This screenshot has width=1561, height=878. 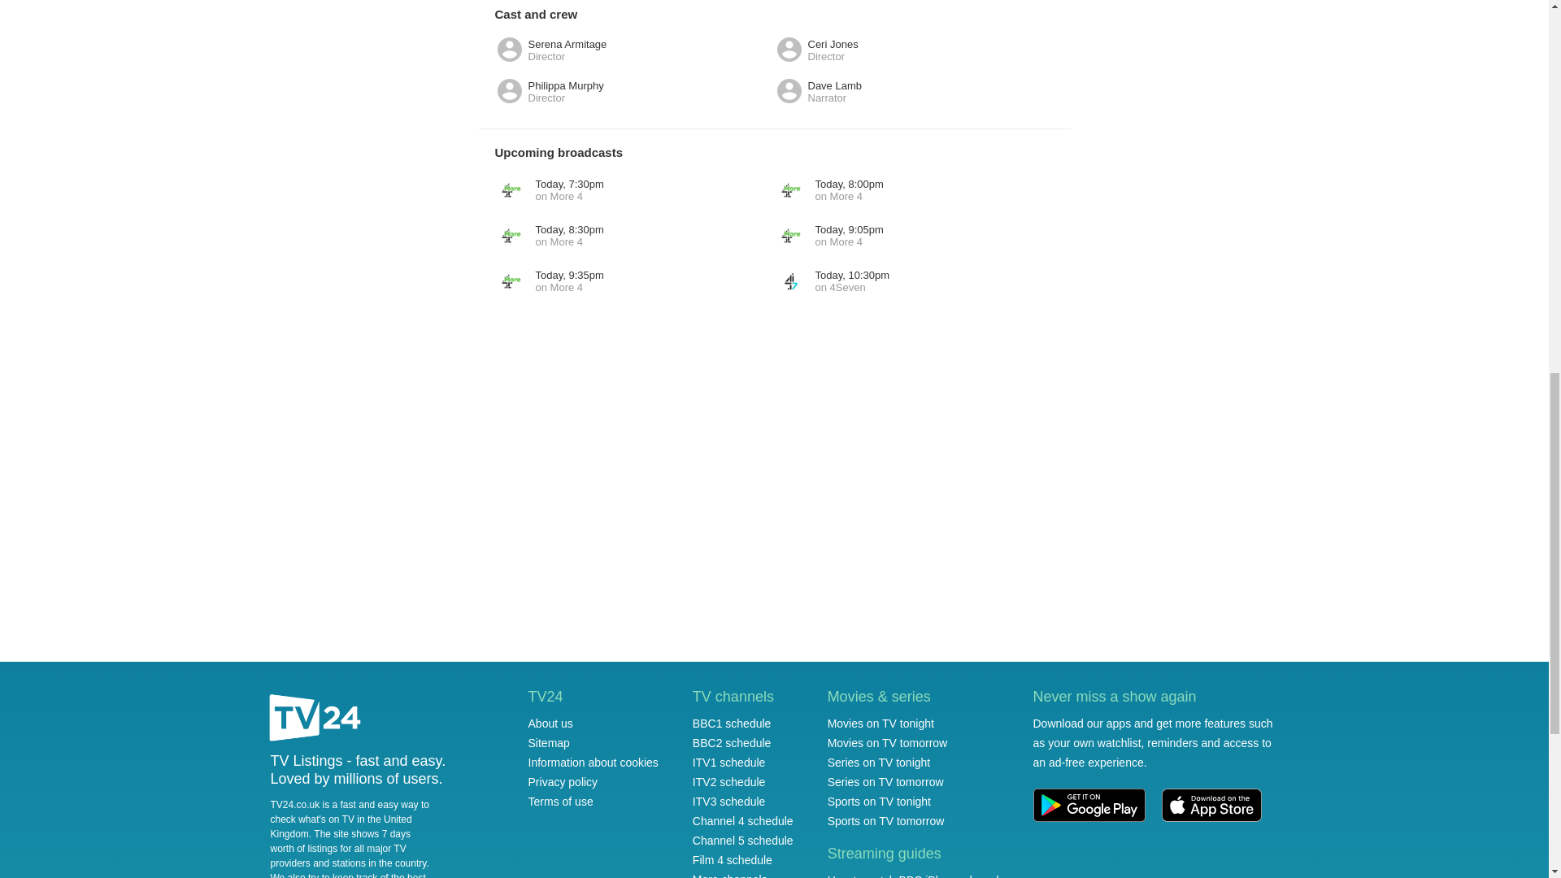 What do you see at coordinates (548, 190) in the screenshot?
I see `the best movies on TV` at bounding box center [548, 190].